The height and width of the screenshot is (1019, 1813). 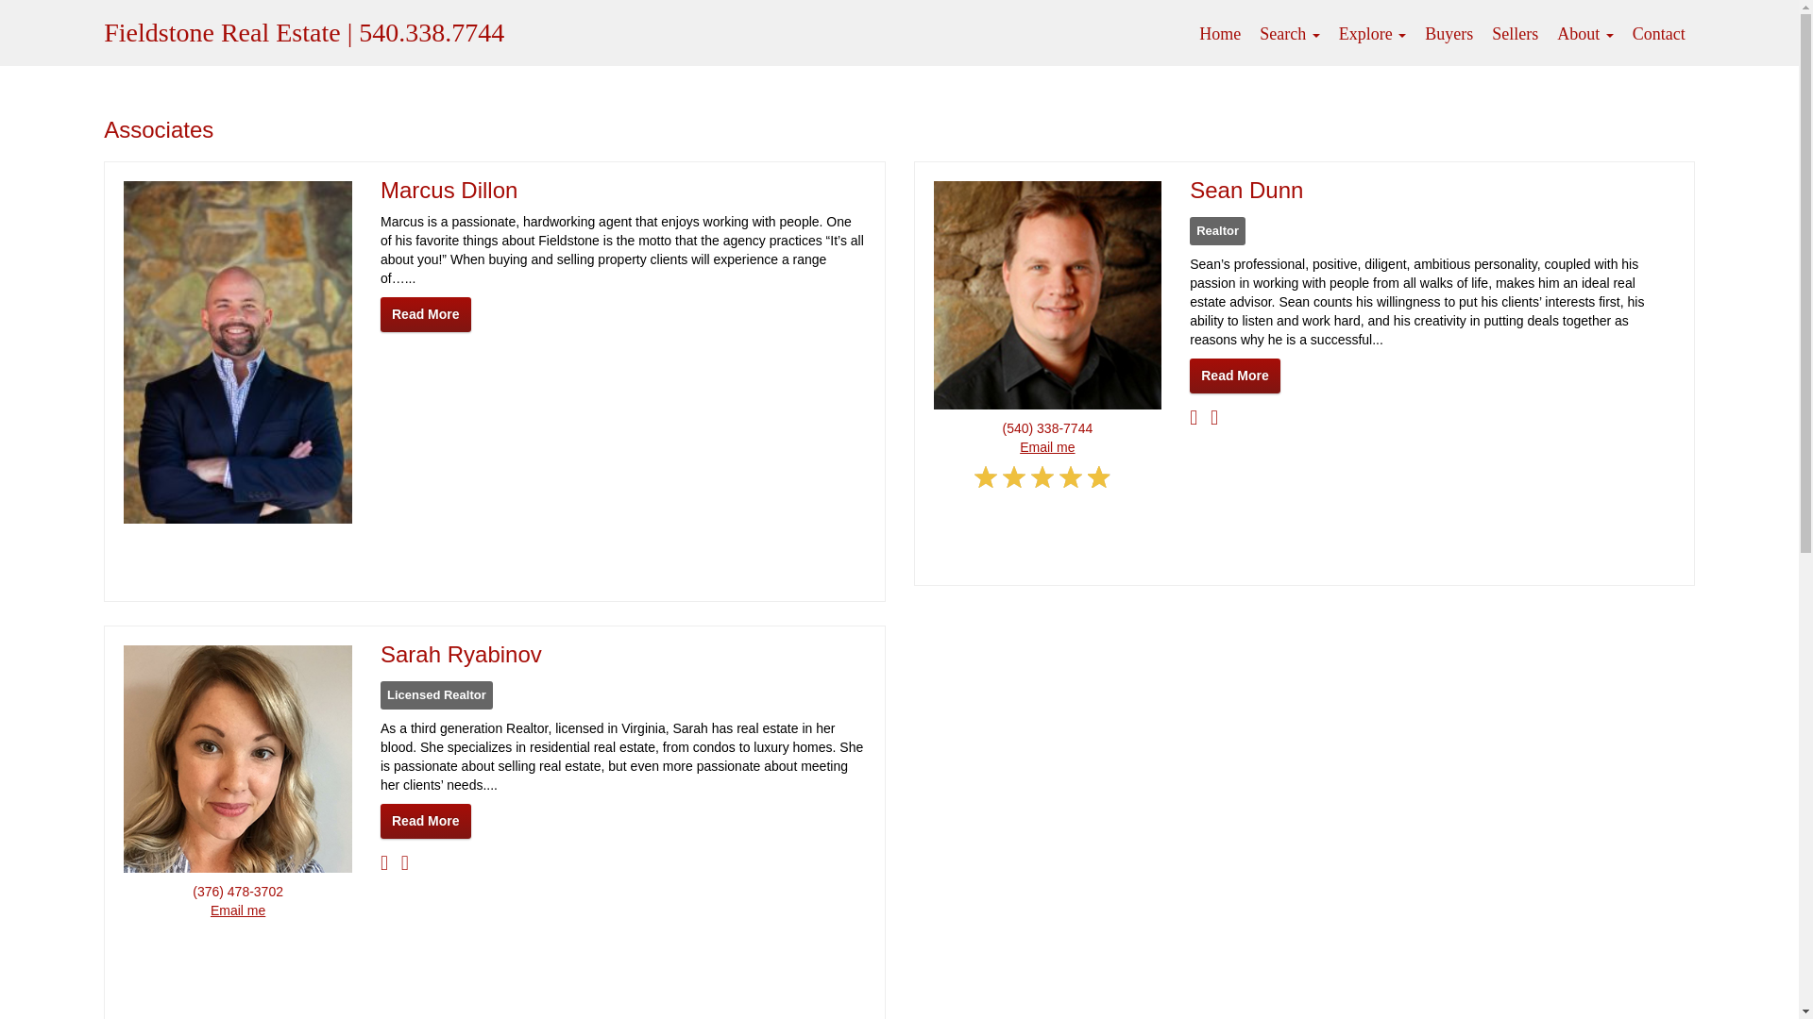 I want to click on Marcus Dillon, so click(x=449, y=189).